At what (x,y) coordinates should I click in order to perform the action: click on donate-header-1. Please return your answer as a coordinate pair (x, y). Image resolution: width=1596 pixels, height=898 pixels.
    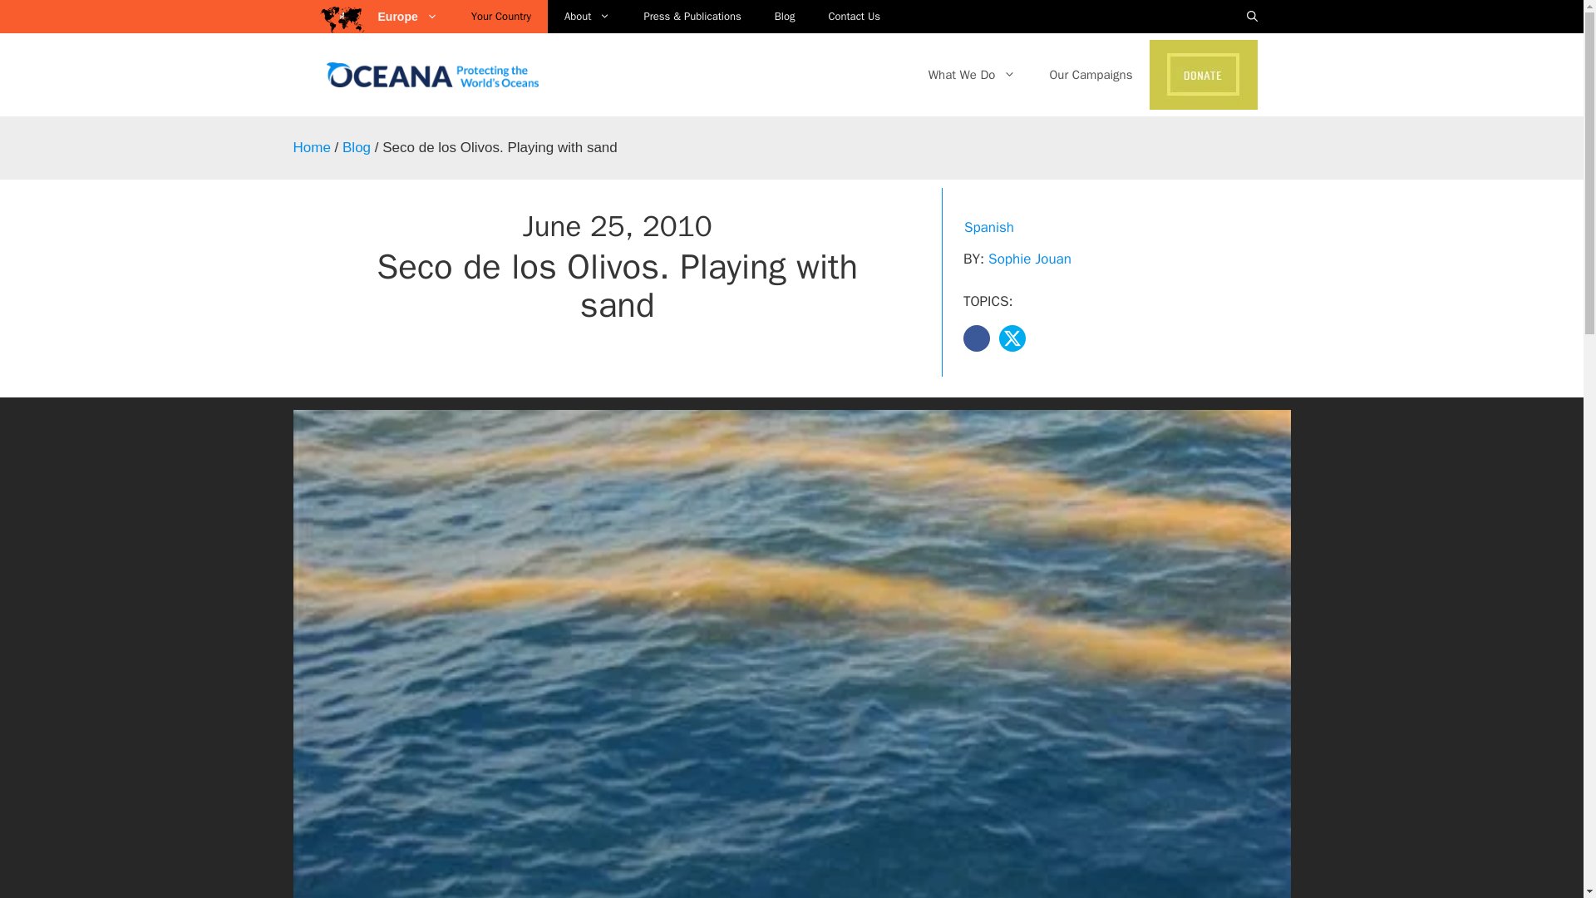
    Looking at the image, I should click on (1203, 74).